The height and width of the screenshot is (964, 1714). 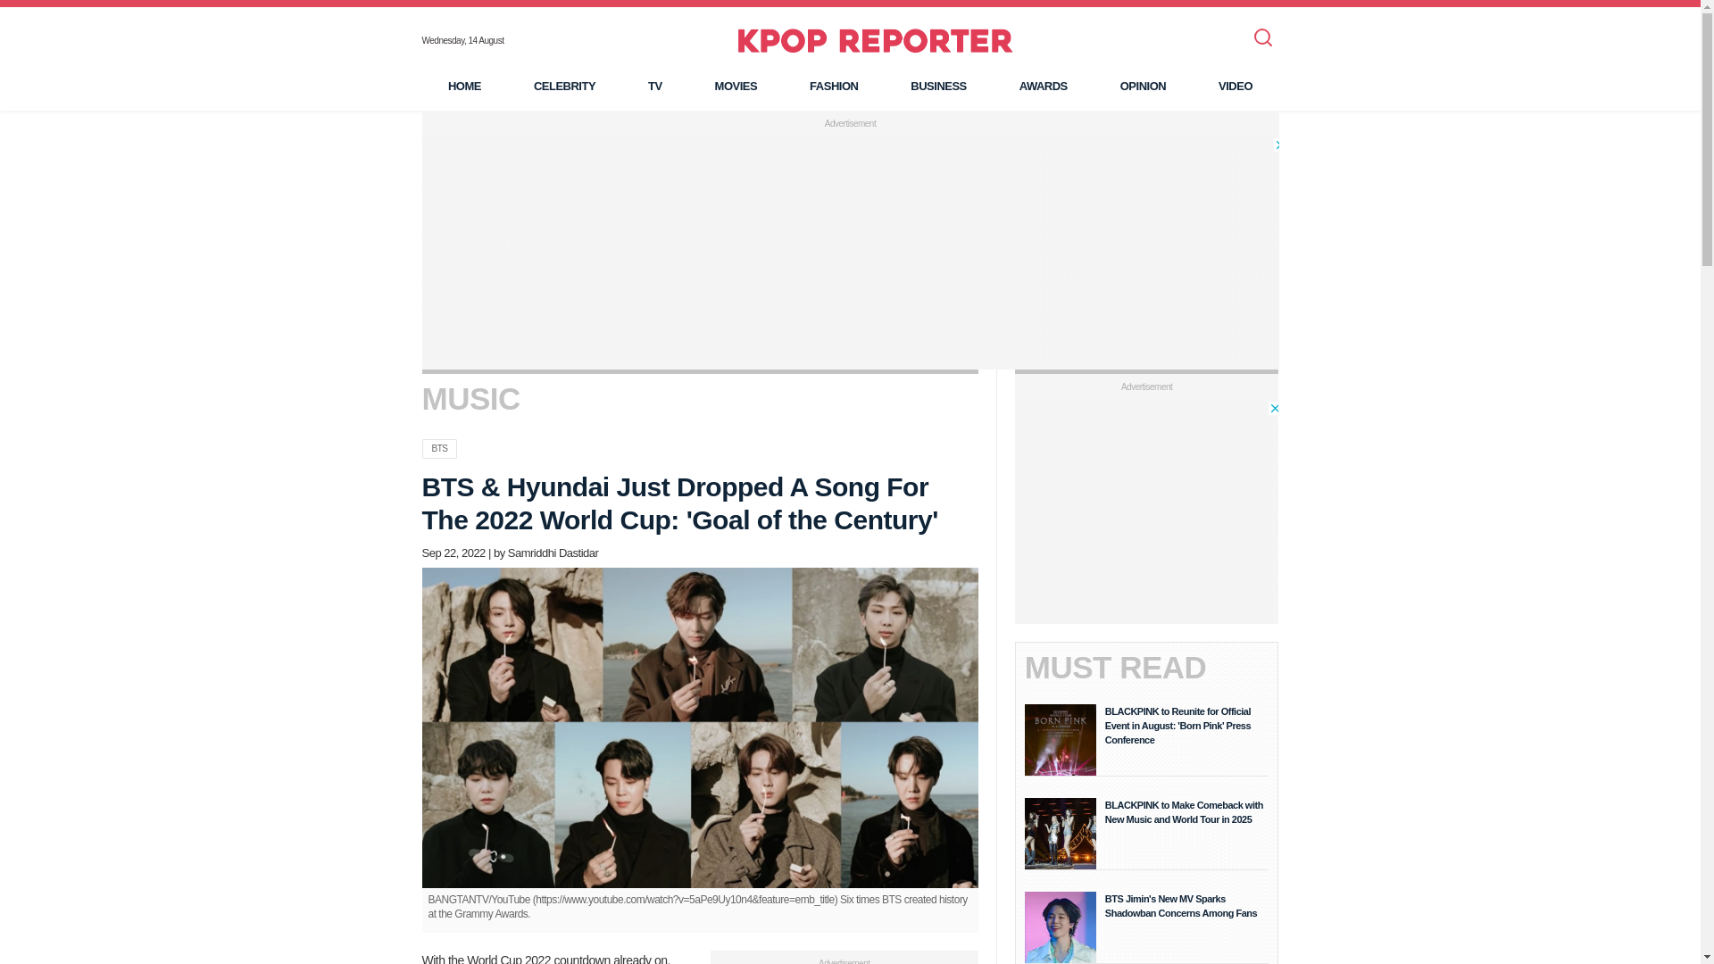 What do you see at coordinates (937, 86) in the screenshot?
I see `BUSINESS` at bounding box center [937, 86].